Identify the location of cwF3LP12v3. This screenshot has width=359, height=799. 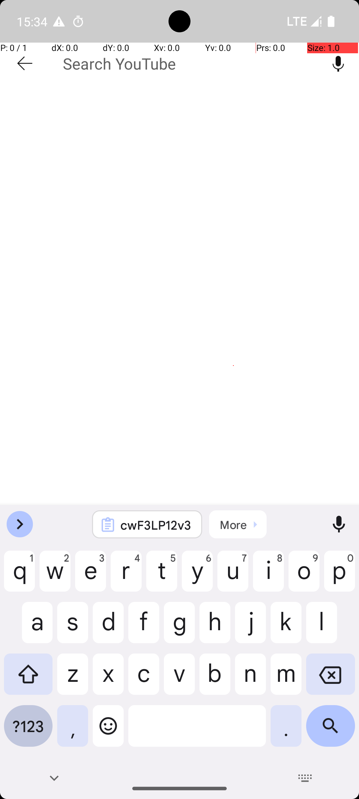
(156, 525).